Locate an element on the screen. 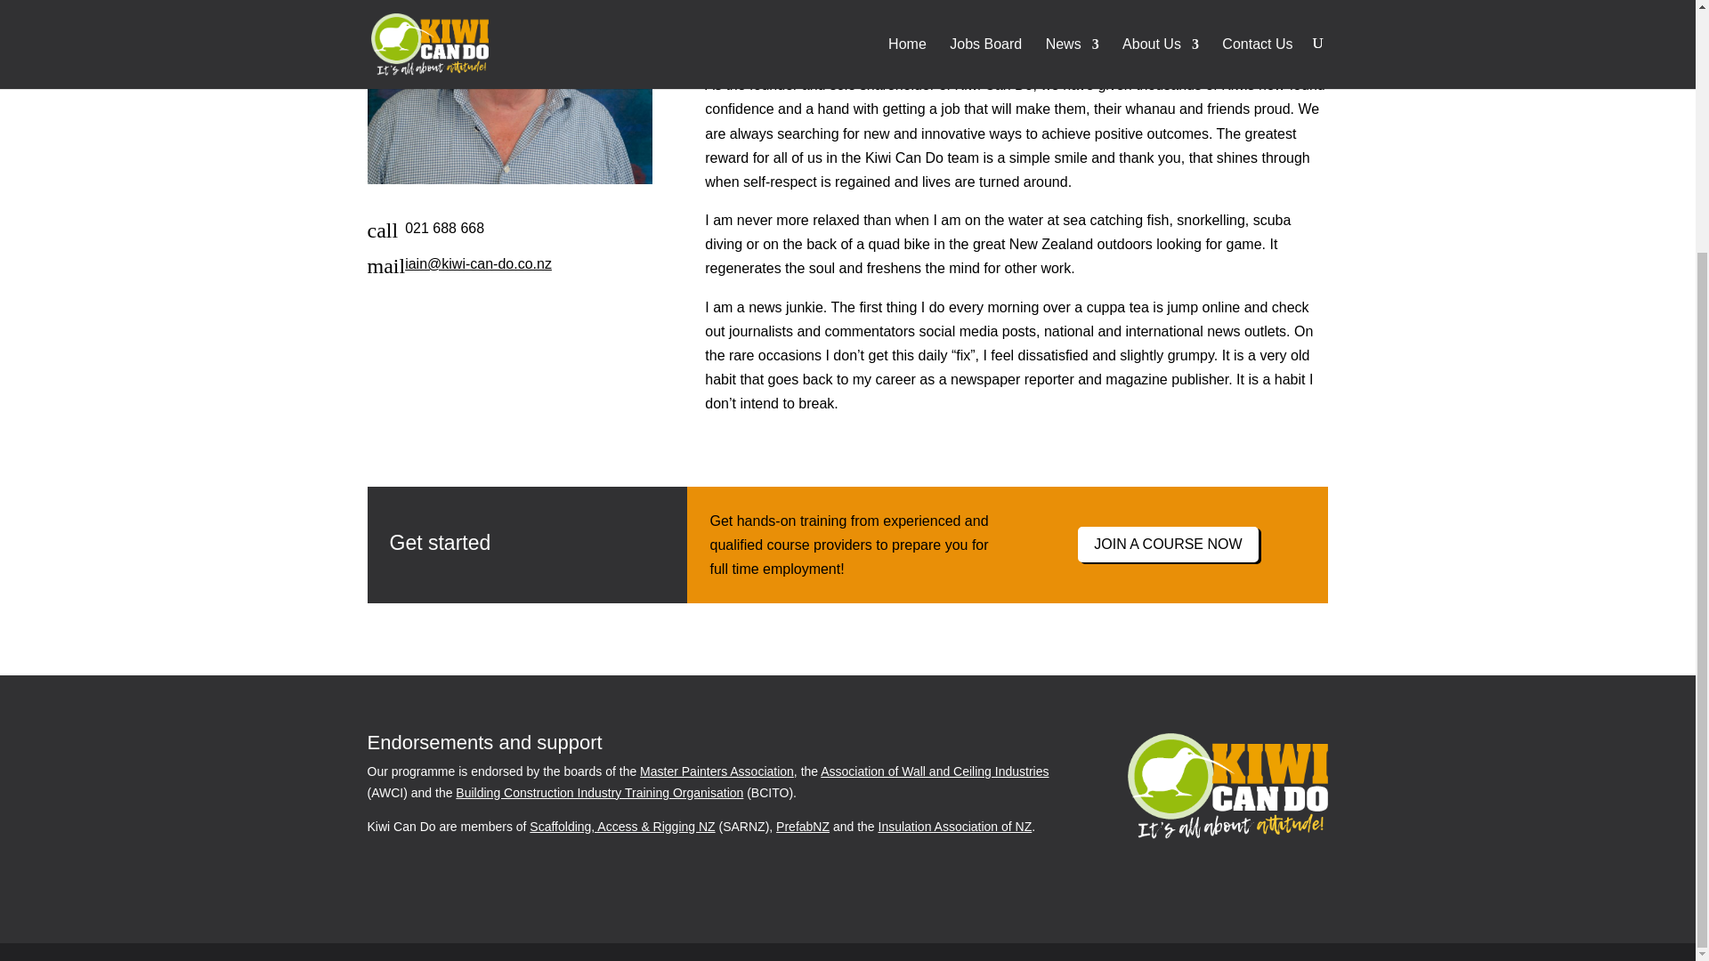 The width and height of the screenshot is (1709, 961). Association of Wall and Ceiling Industries is located at coordinates (935, 771).